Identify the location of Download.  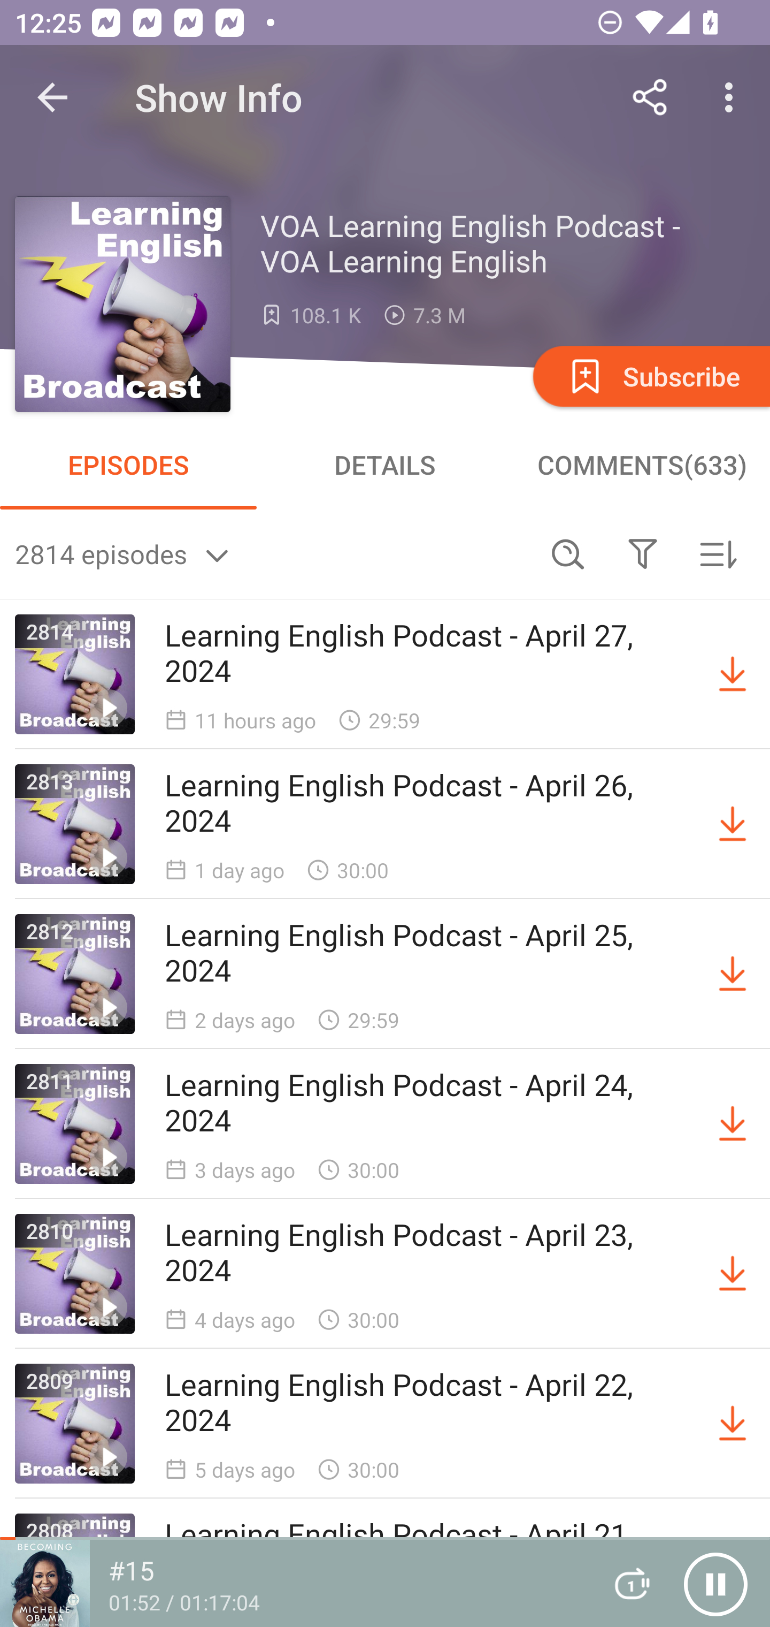
(733, 974).